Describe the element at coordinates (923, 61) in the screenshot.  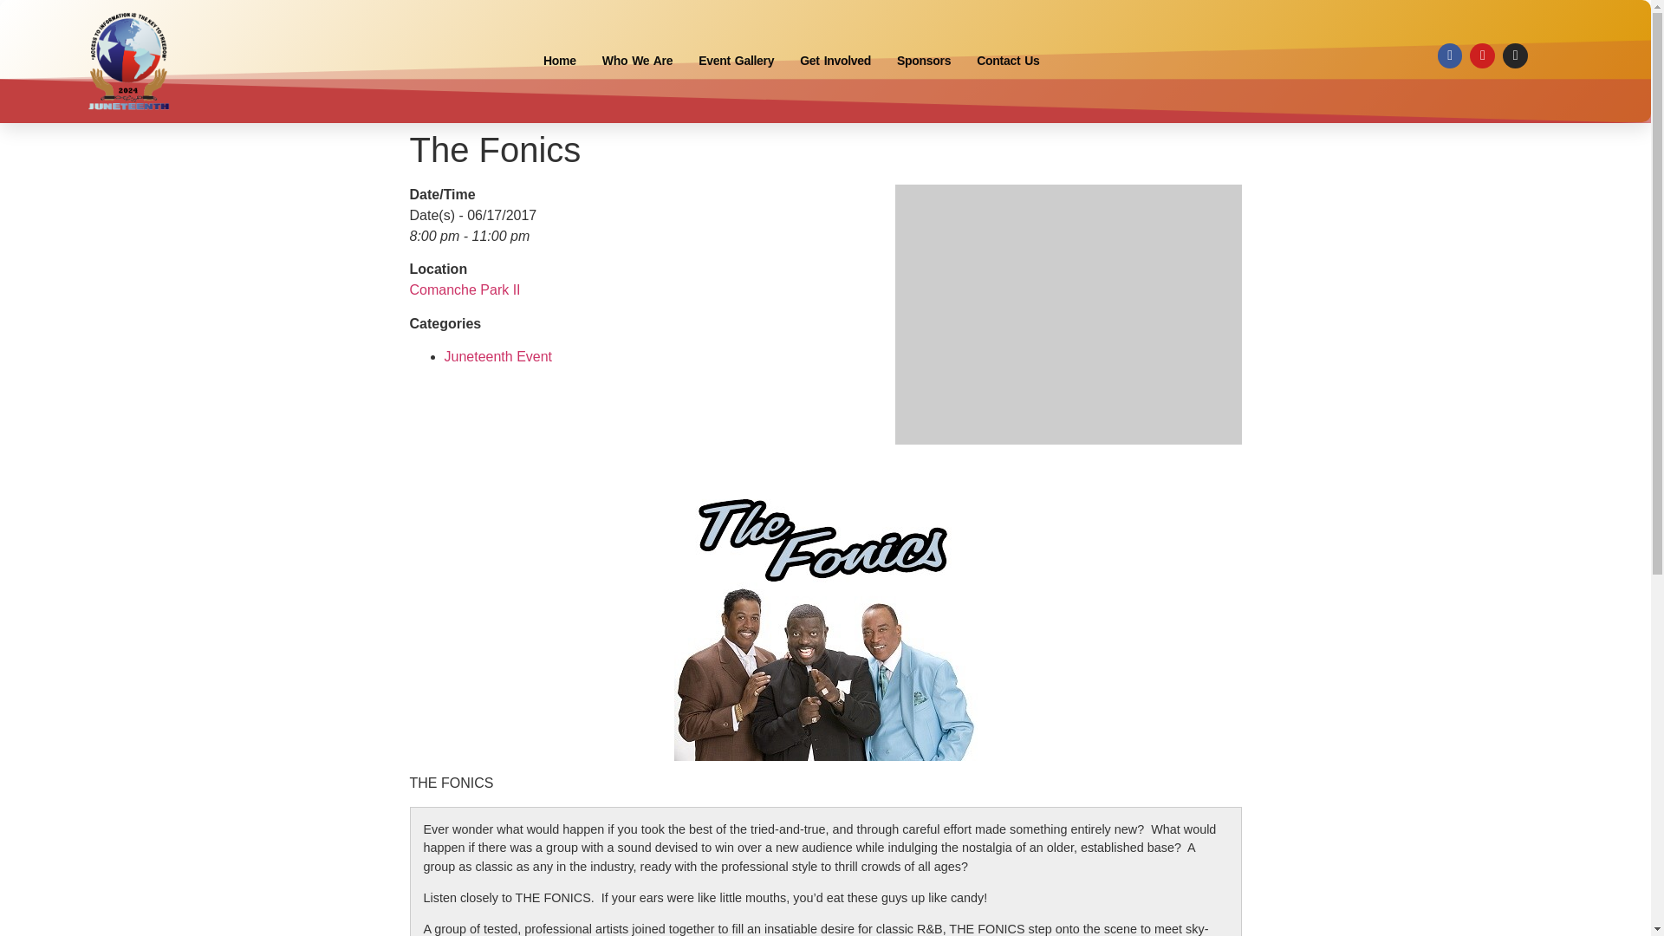
I see `Sponsors` at that location.